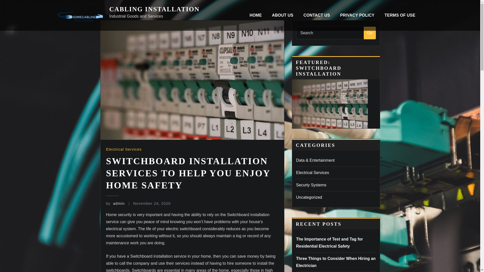  I want to click on November 24, 2020, so click(152, 203).